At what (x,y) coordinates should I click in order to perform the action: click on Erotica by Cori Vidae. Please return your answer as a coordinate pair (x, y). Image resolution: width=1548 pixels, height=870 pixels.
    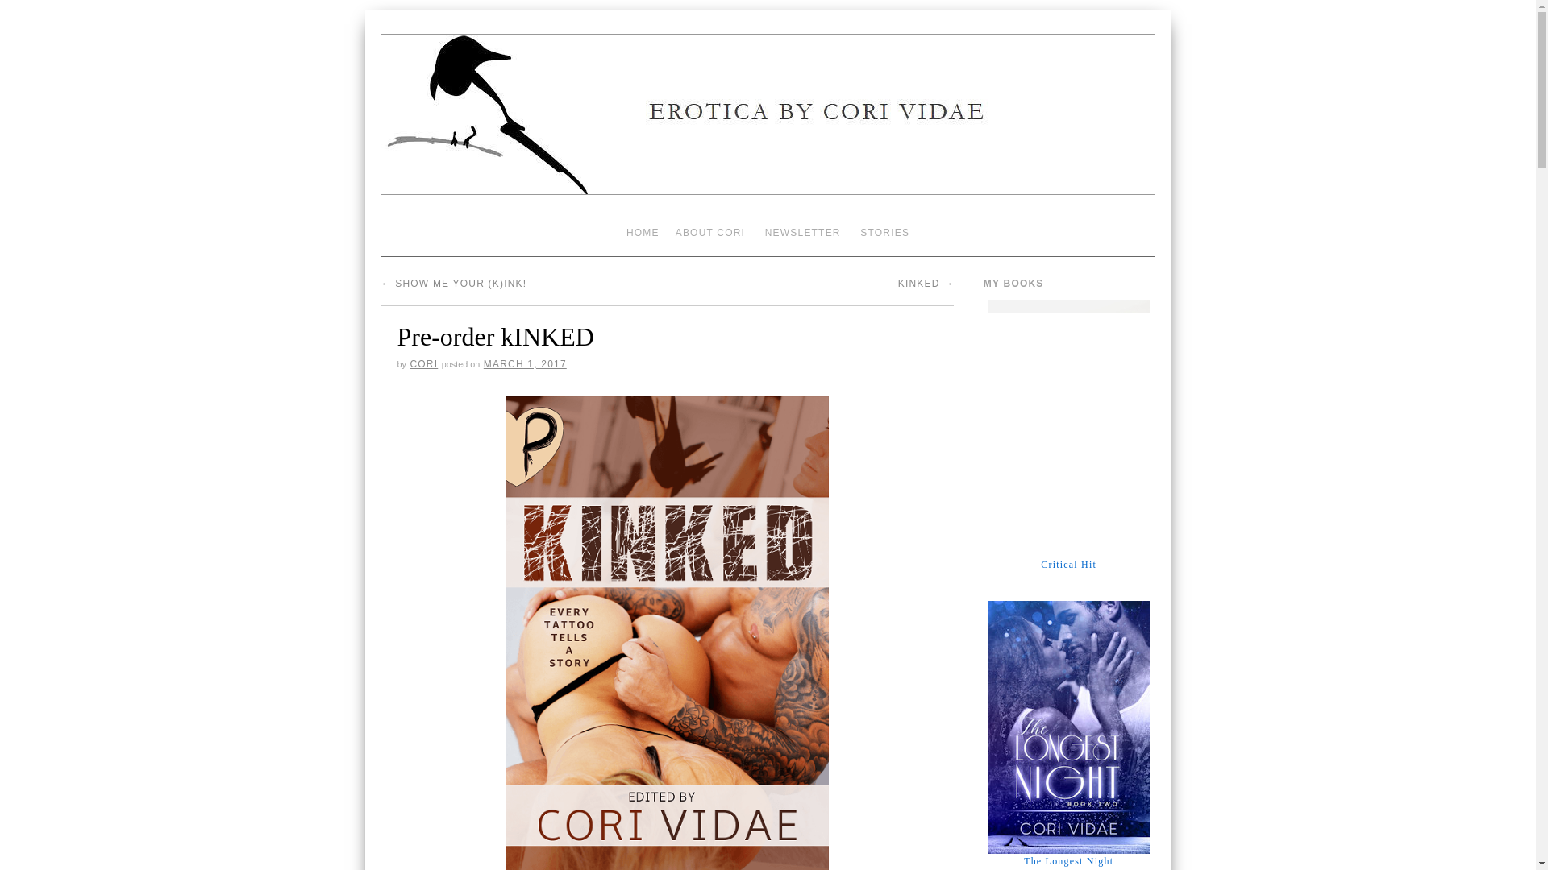
    Looking at the image, I should click on (768, 121).